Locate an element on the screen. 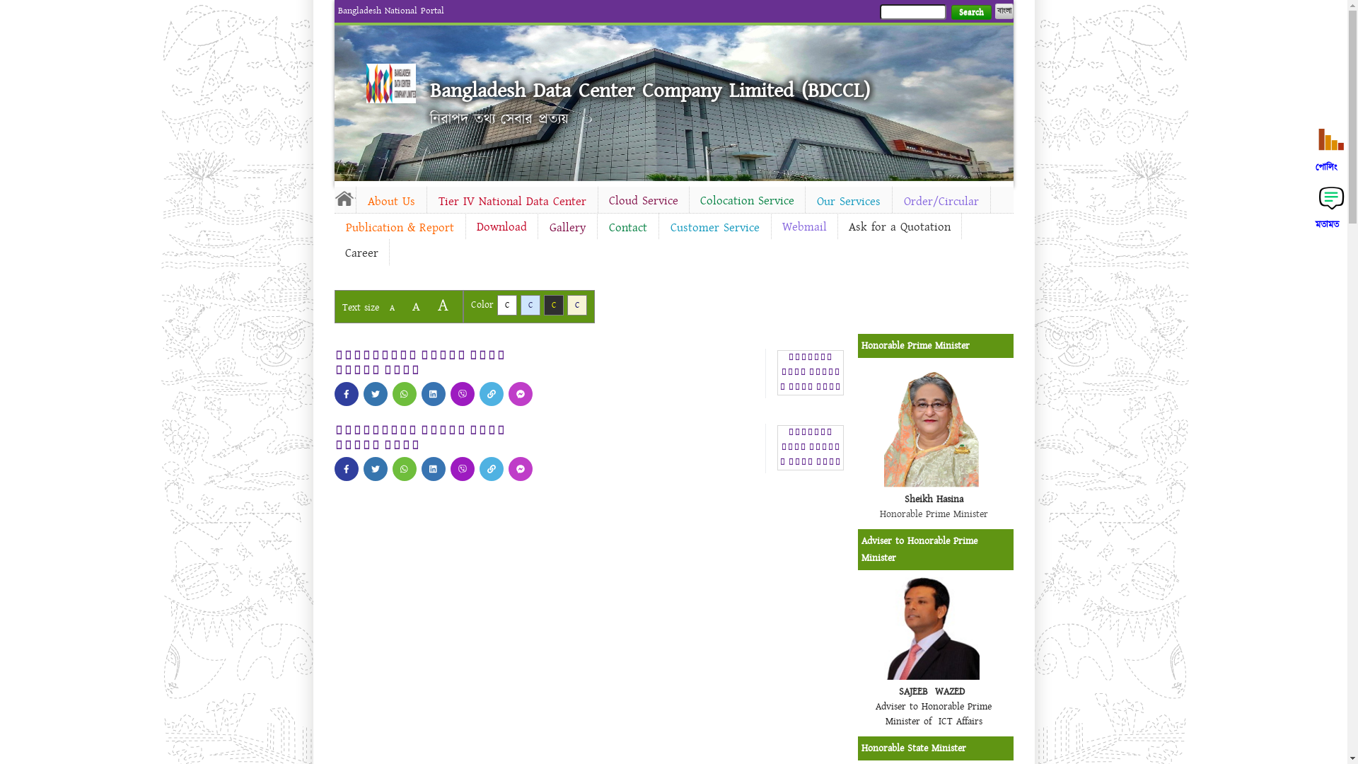 The image size is (1358, 764). About Us is located at coordinates (392, 202).